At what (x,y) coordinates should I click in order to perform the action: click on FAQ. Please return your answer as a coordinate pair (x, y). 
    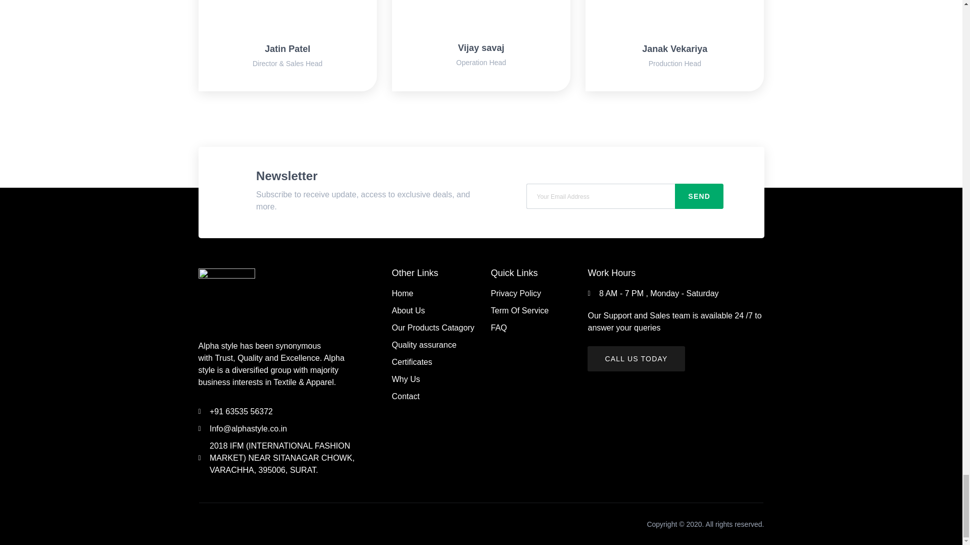
    Looking at the image, I should click on (526, 328).